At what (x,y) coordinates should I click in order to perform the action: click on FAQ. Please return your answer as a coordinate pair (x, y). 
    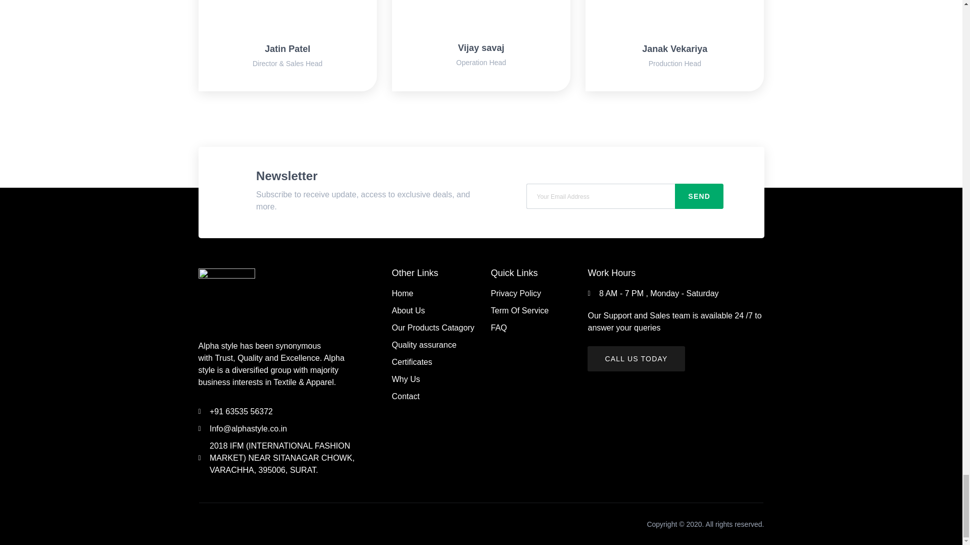
    Looking at the image, I should click on (526, 328).